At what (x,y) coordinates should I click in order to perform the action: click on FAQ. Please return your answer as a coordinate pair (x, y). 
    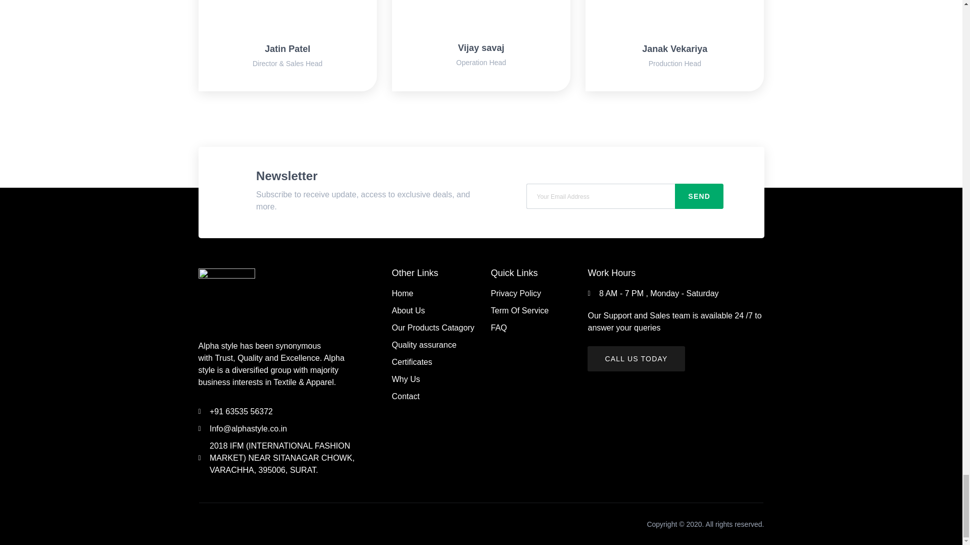
    Looking at the image, I should click on (526, 328).